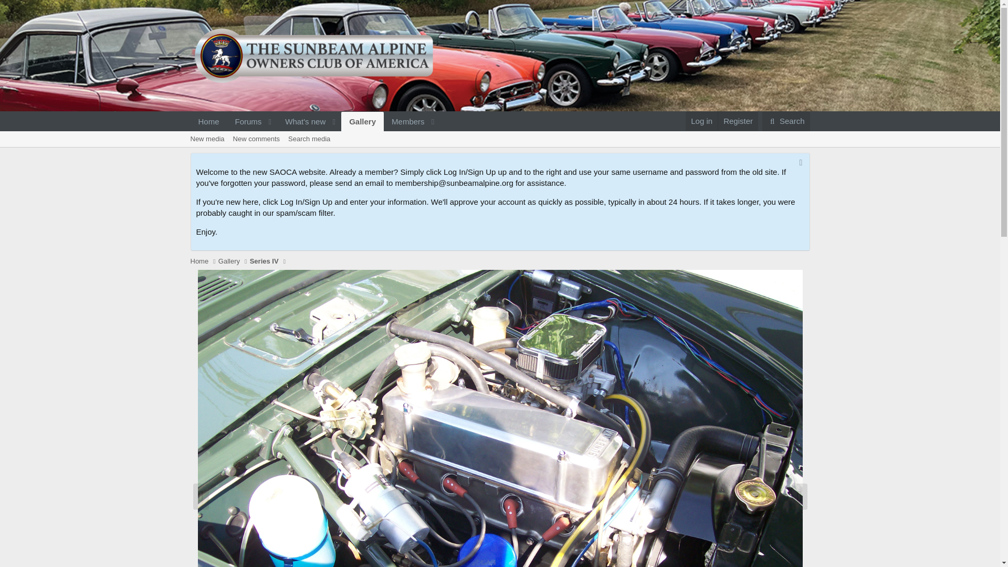 This screenshot has width=1008, height=567. I want to click on Members, so click(404, 121).